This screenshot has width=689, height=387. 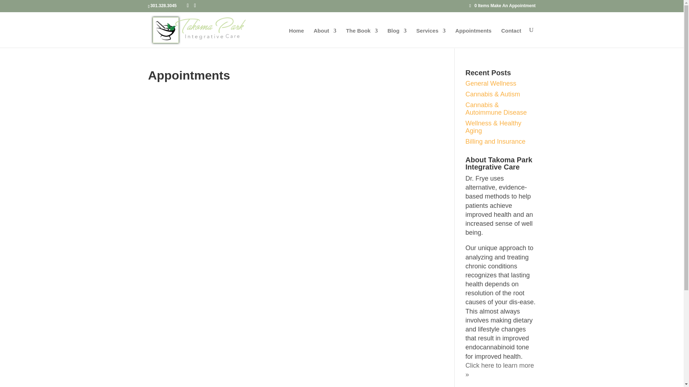 What do you see at coordinates (431, 38) in the screenshot?
I see `Services` at bounding box center [431, 38].